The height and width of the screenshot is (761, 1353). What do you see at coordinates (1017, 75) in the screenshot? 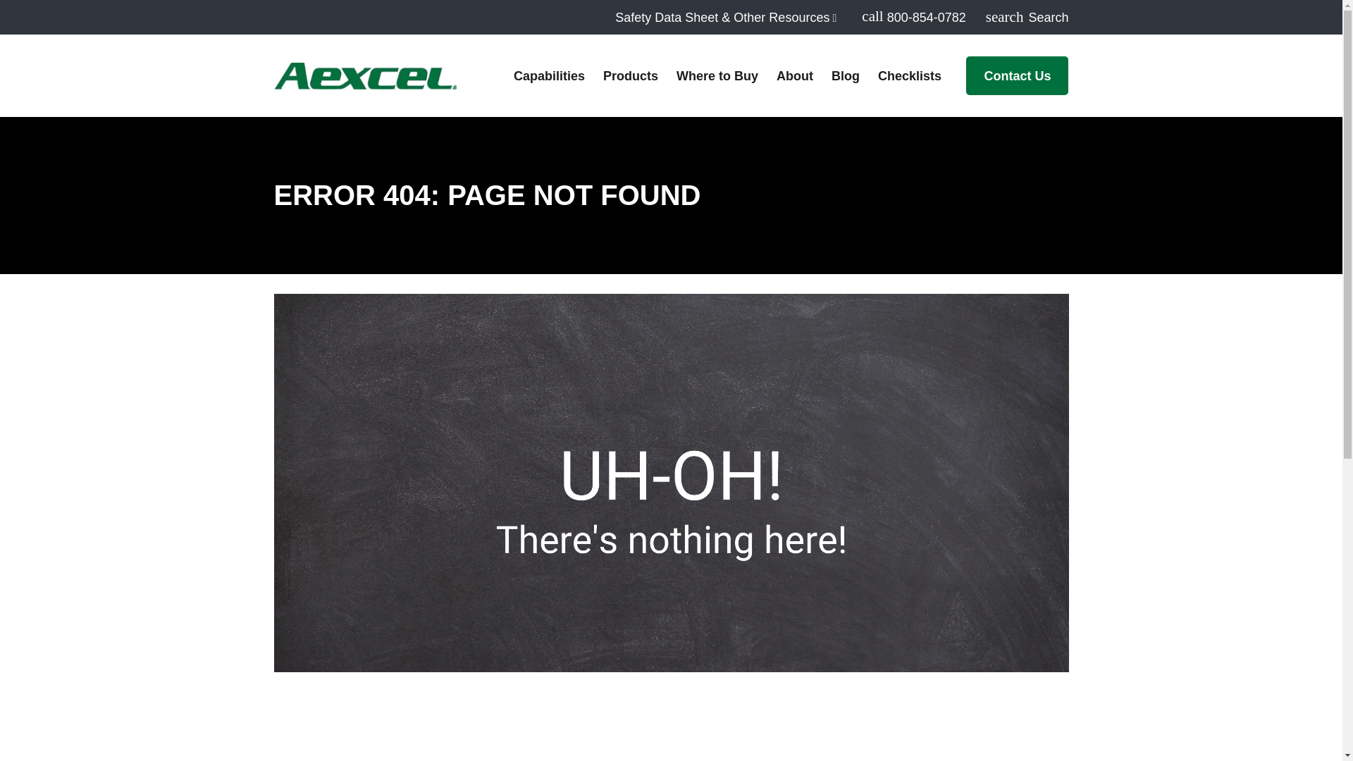
I see `Contact Us` at bounding box center [1017, 75].